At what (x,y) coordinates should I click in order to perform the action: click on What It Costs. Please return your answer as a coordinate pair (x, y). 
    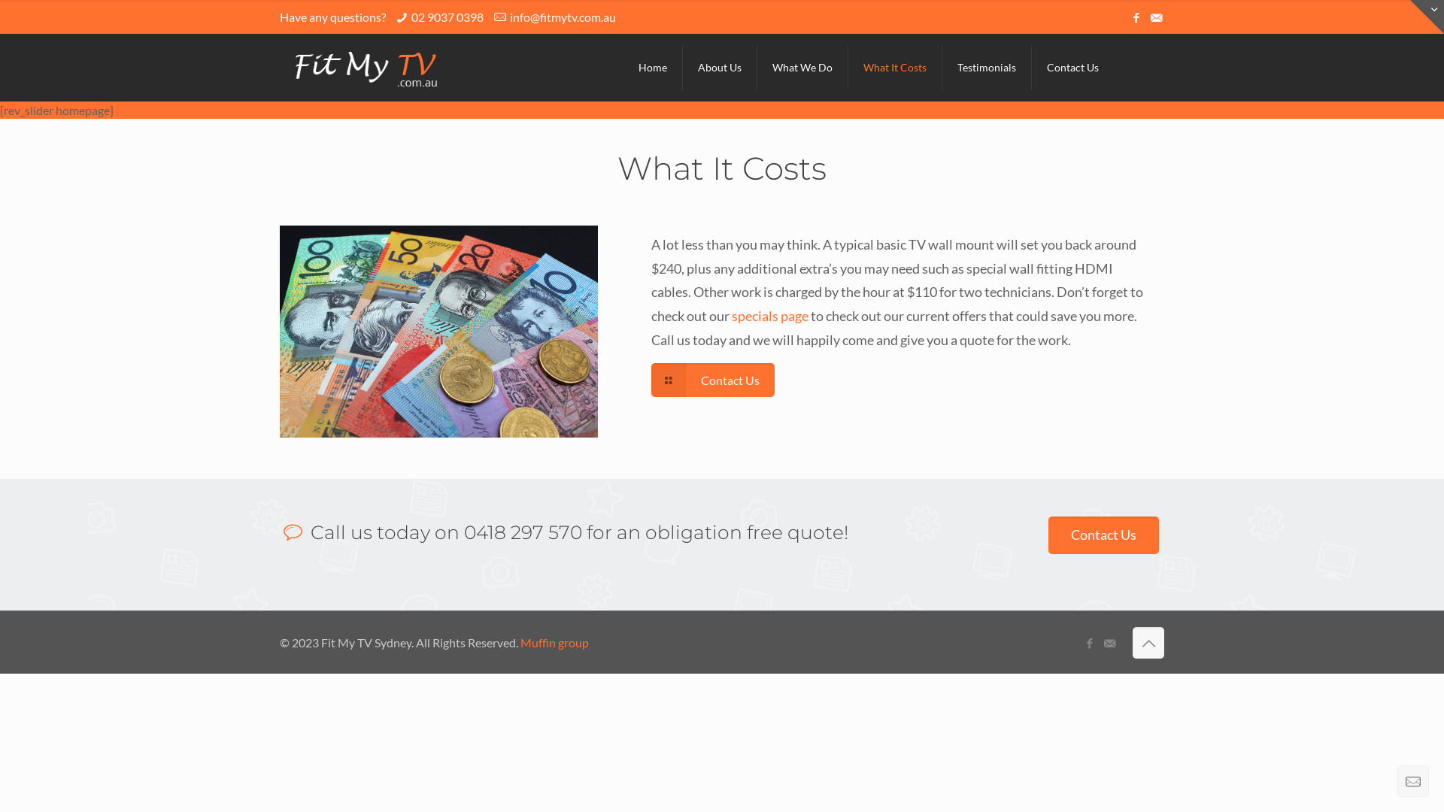
    Looking at the image, I should click on (895, 68).